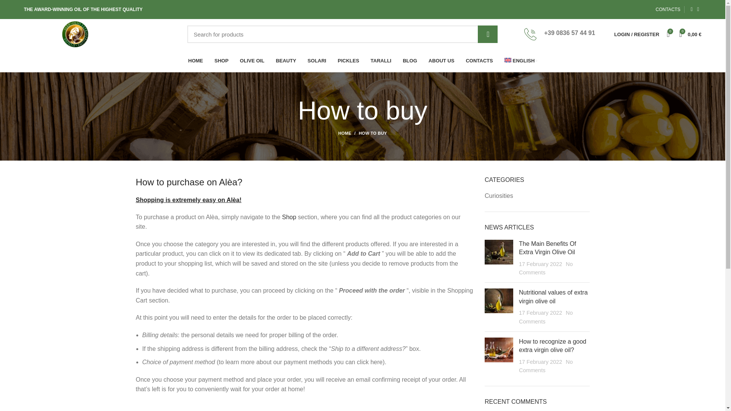  What do you see at coordinates (547, 247) in the screenshot?
I see `Permalink to The Main Benefits Of Extra Virgin Olive Oil` at bounding box center [547, 247].